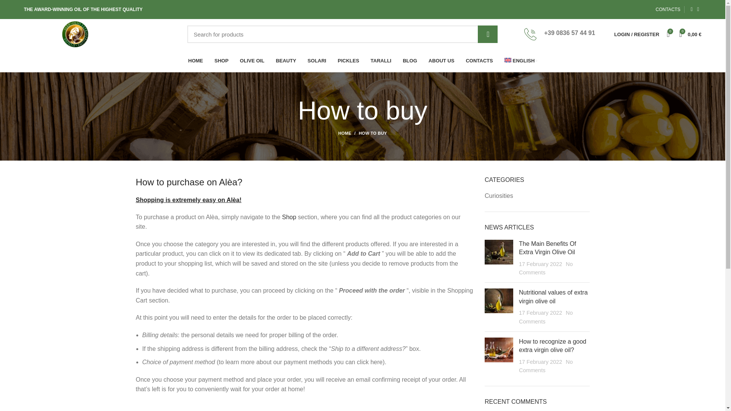  What do you see at coordinates (547, 247) in the screenshot?
I see `Permalink to The Main Benefits Of Extra Virgin Olive Oil` at bounding box center [547, 247].